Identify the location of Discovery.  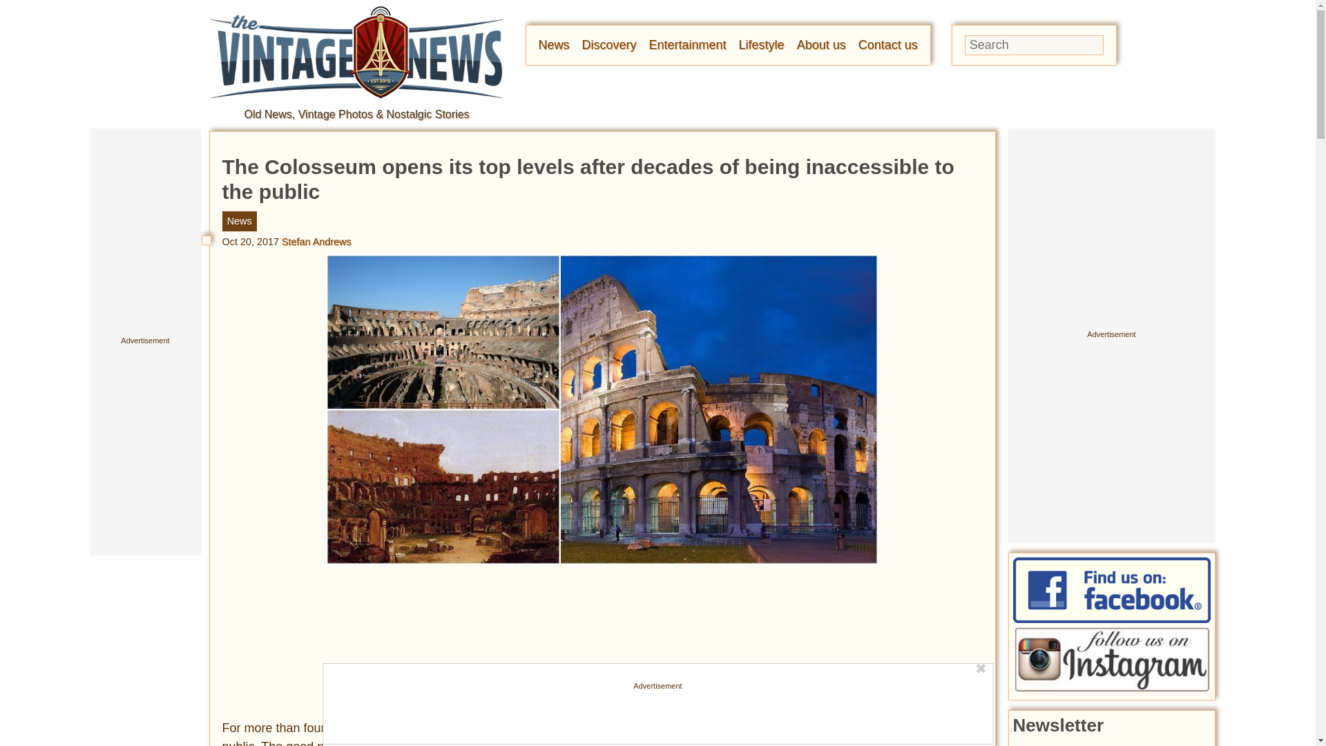
(609, 44).